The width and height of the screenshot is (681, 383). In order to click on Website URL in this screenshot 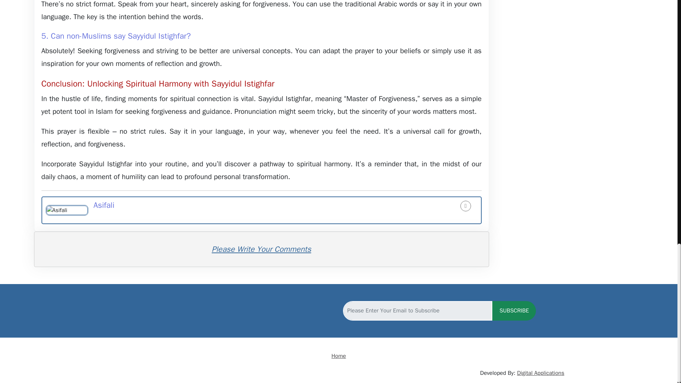, I will do `click(465, 206)`.